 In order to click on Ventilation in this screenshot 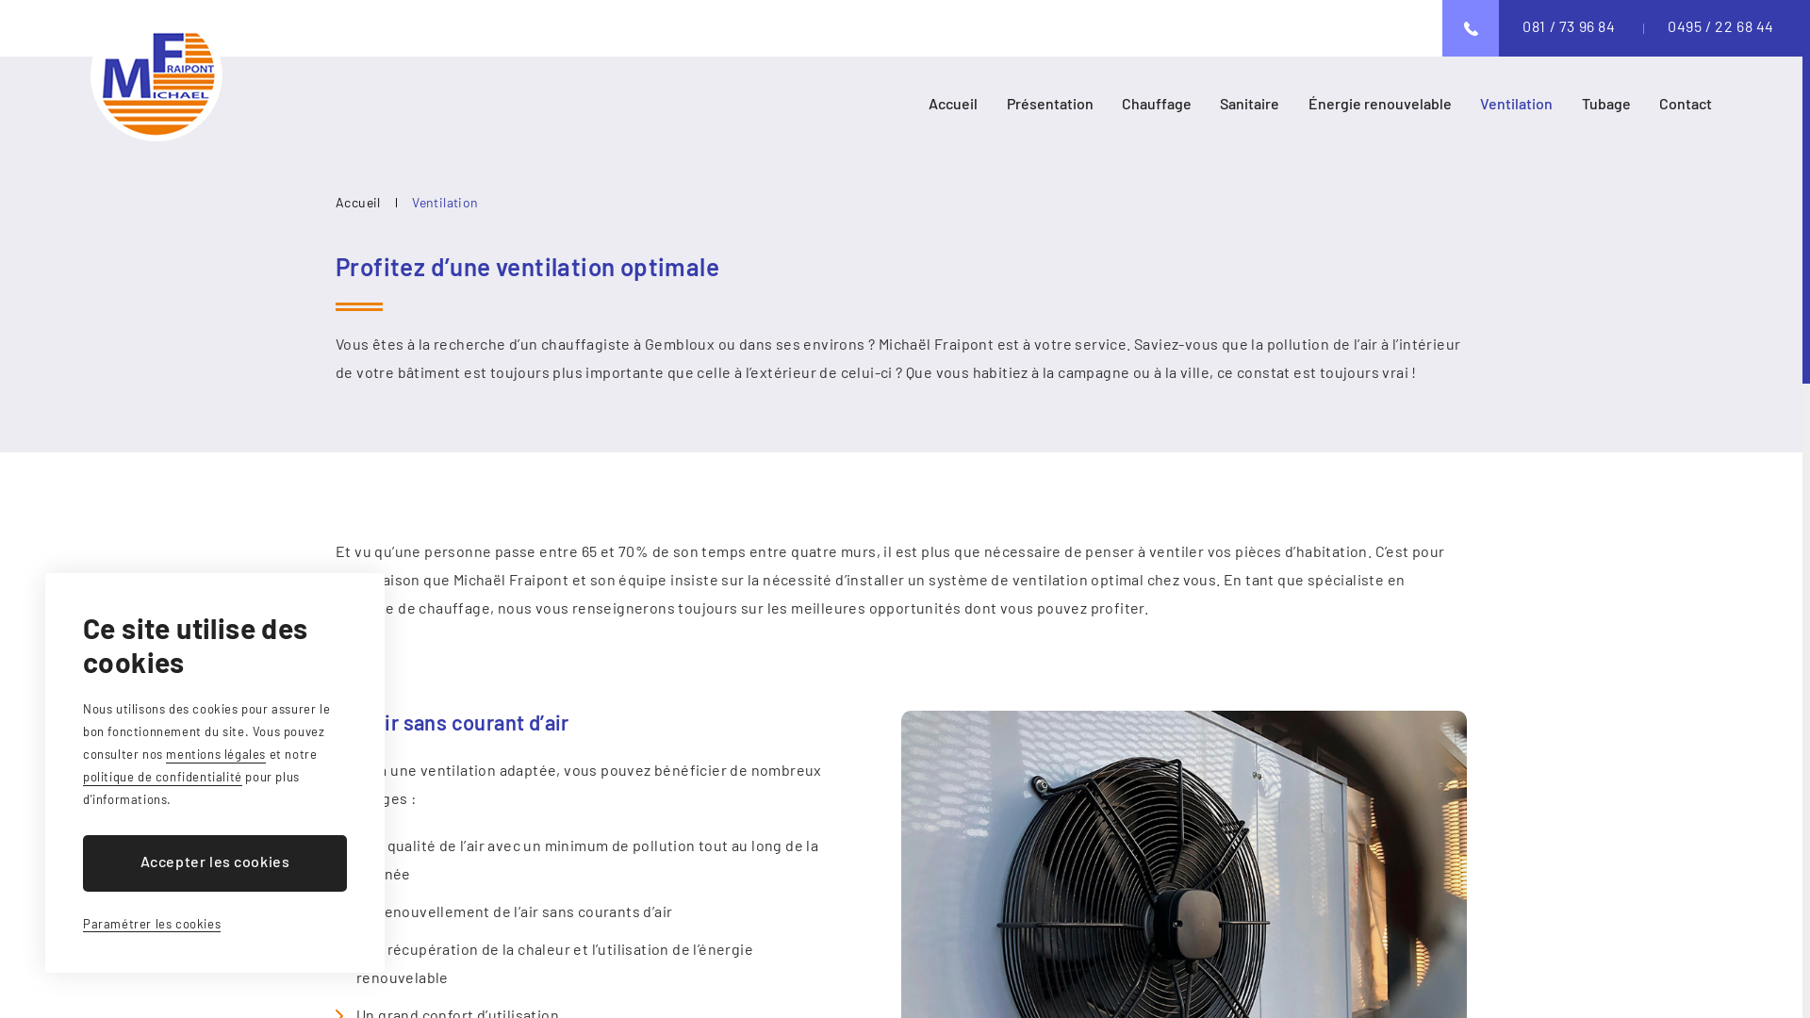, I will do `click(445, 202)`.